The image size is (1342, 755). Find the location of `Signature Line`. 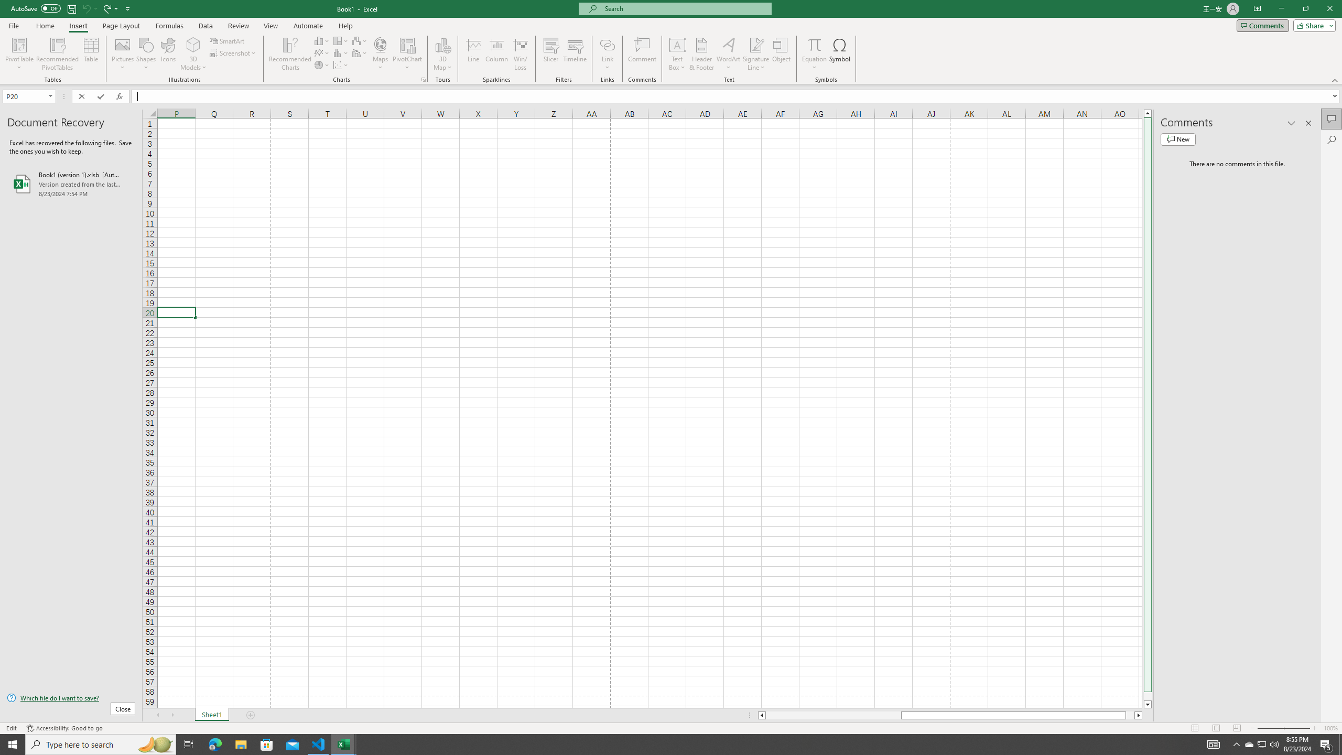

Signature Line is located at coordinates (756, 54).